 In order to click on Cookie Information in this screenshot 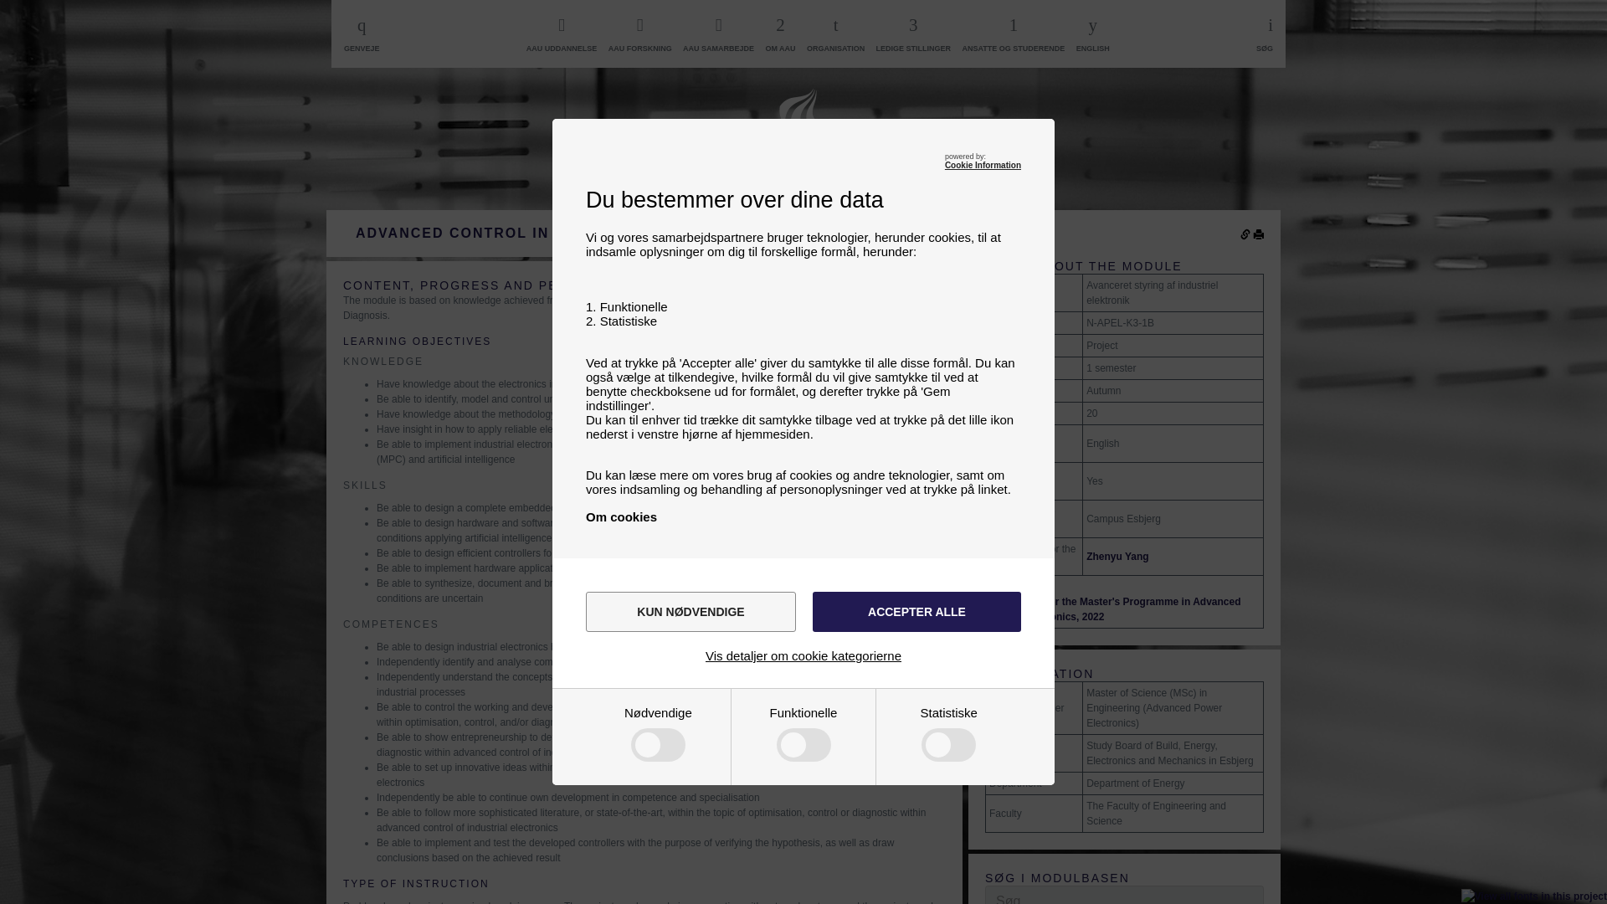, I will do `click(983, 166)`.